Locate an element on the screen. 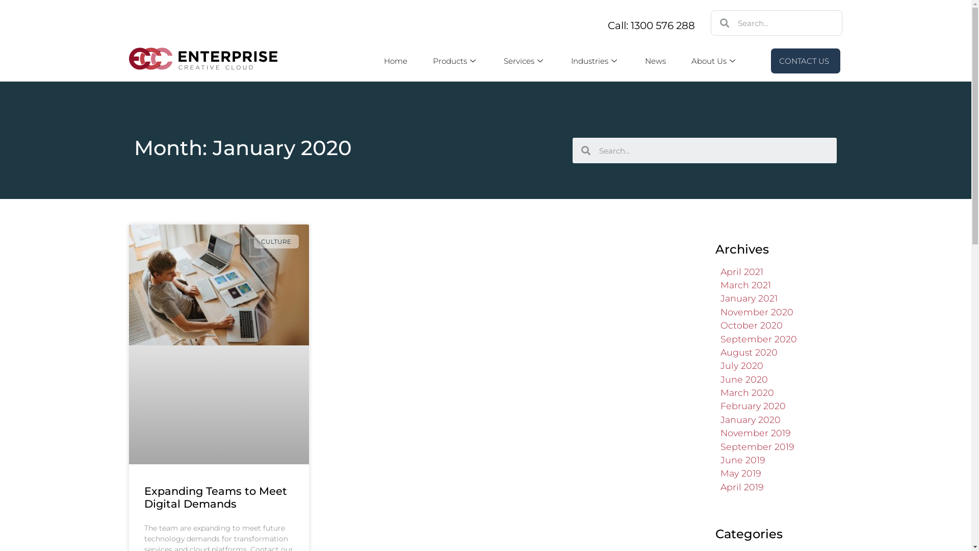 Image resolution: width=979 pixels, height=551 pixels. April 2021 is located at coordinates (741, 271).